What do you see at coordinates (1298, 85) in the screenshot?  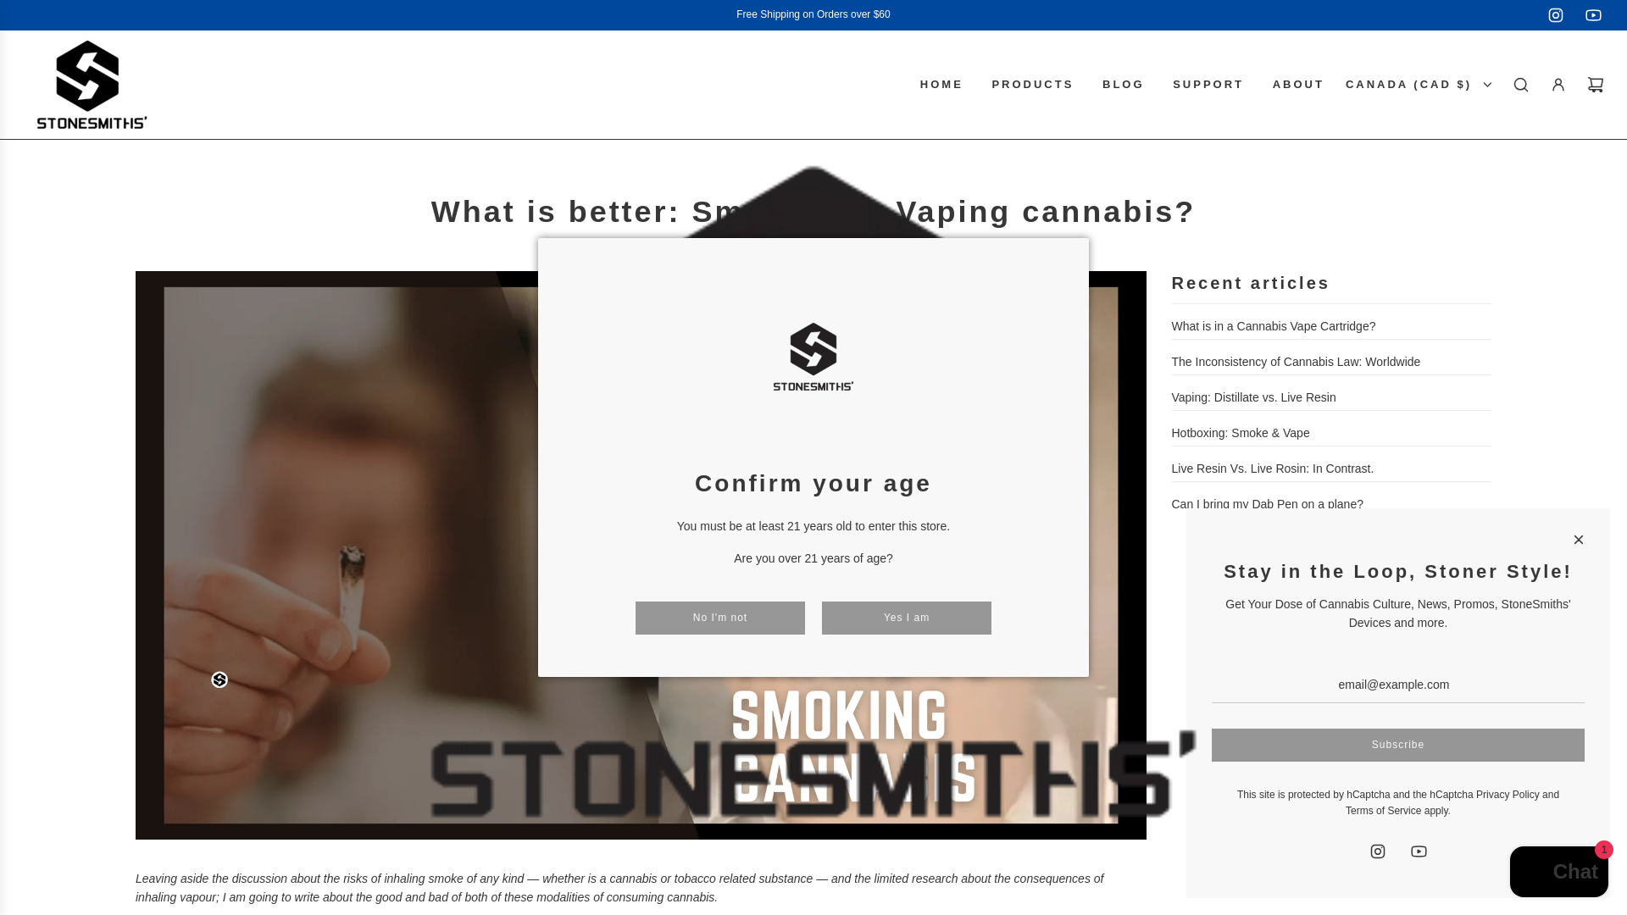 I see `ABOUT` at bounding box center [1298, 85].